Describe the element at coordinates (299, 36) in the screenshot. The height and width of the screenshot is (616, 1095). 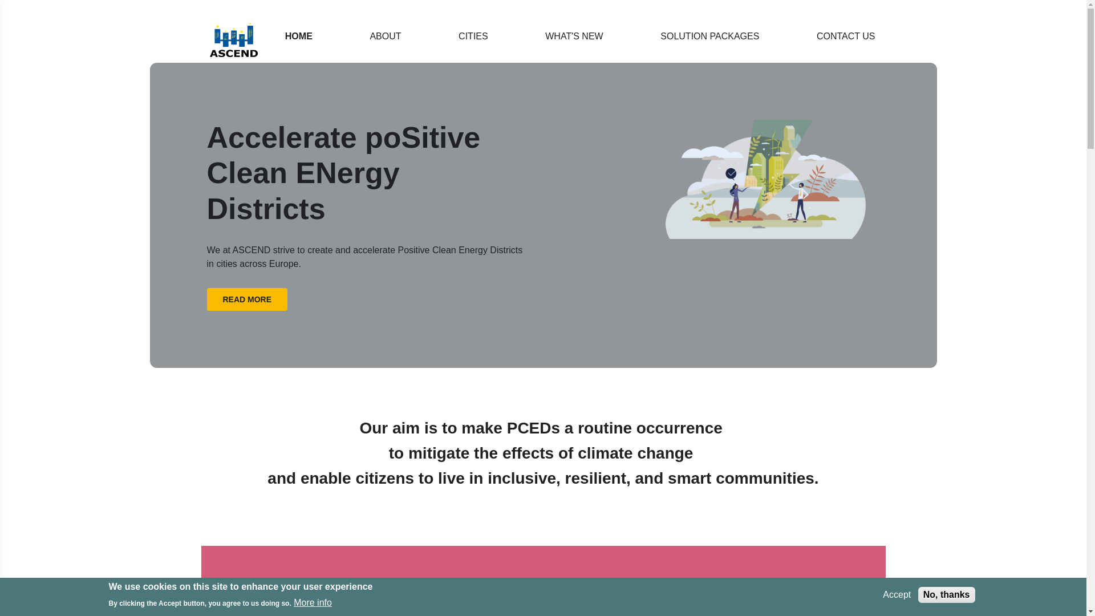
I see `HOME` at that location.